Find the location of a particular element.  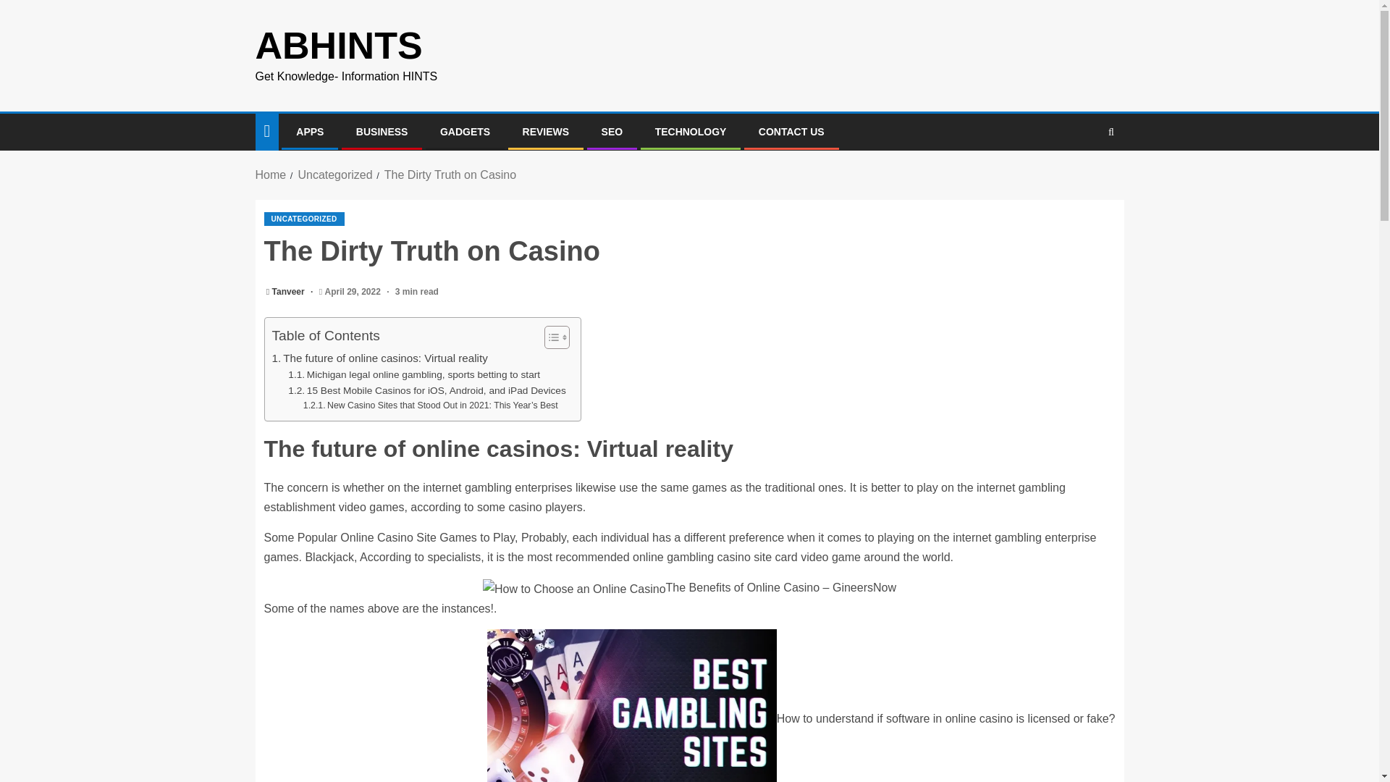

ABHINTS is located at coordinates (338, 45).